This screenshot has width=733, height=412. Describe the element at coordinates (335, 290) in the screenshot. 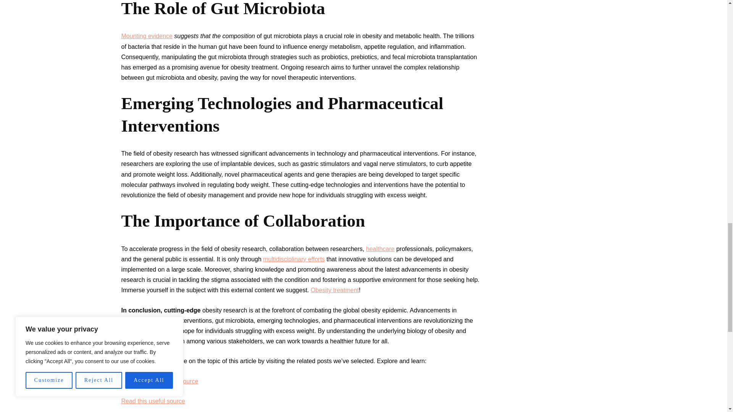

I see `Obesity treatment` at that location.